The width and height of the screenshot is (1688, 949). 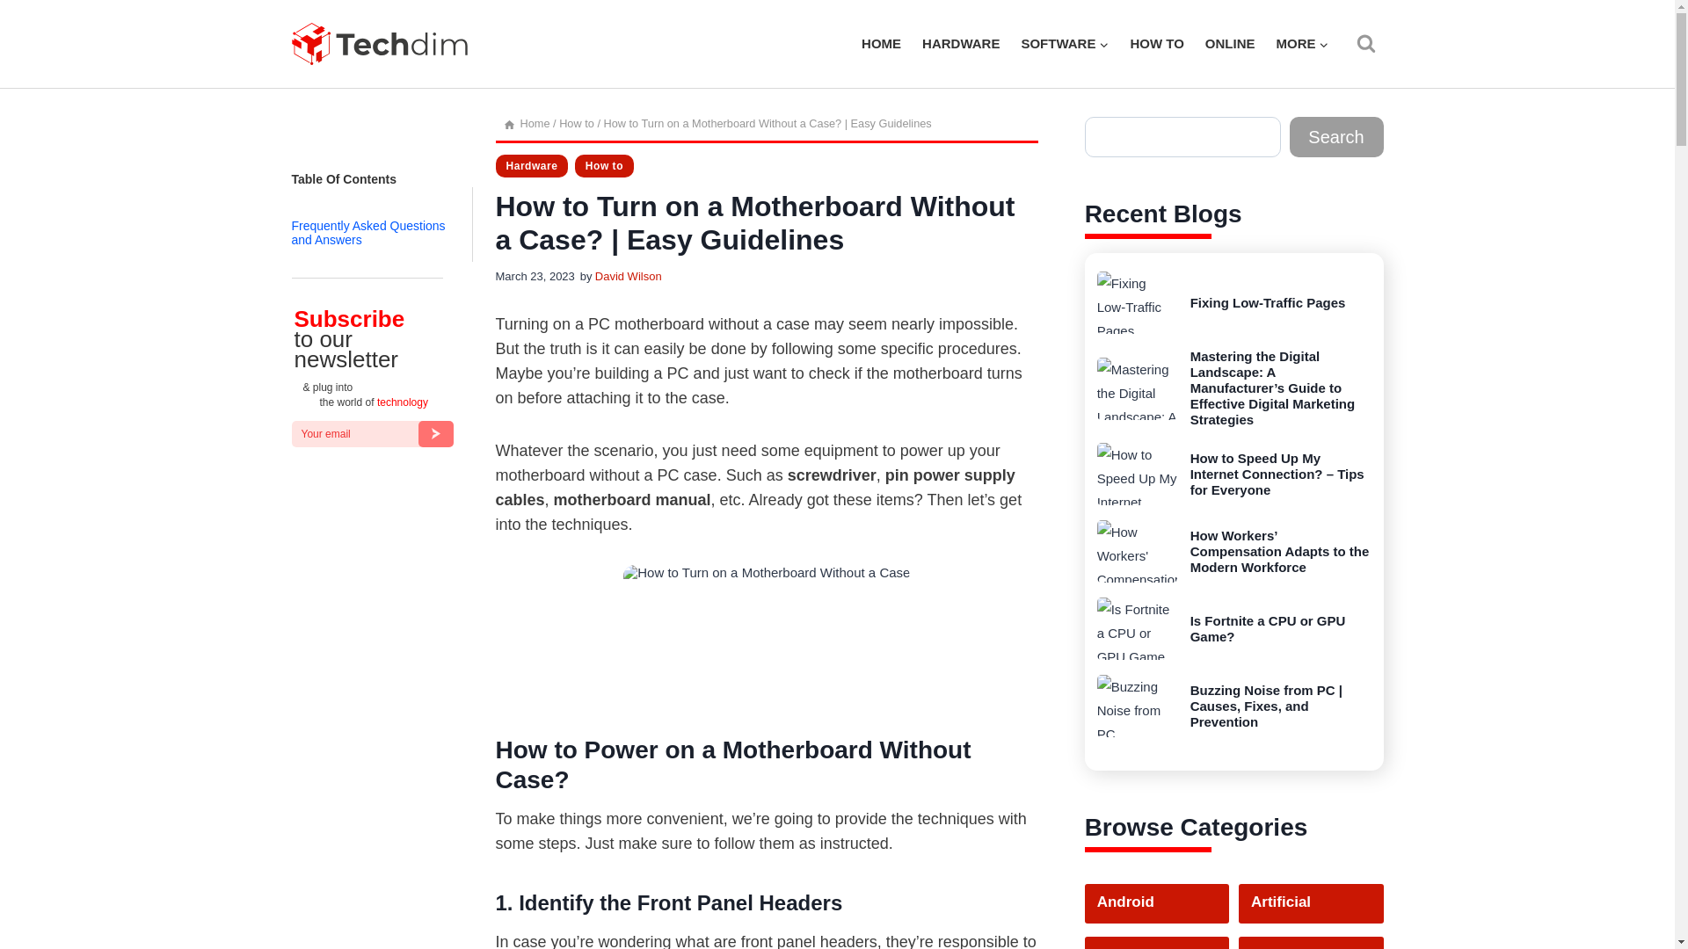 What do you see at coordinates (881, 44) in the screenshot?
I see `HOME` at bounding box center [881, 44].